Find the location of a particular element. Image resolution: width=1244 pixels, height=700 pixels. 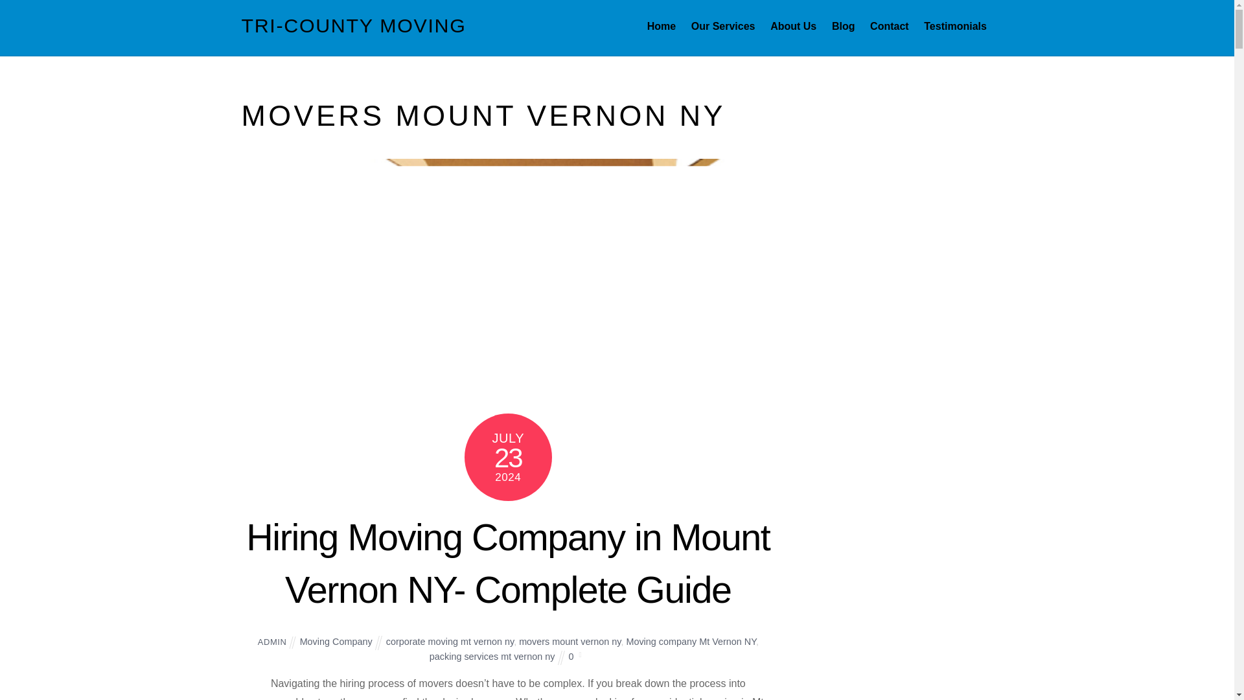

corporate moving mt vernon ny is located at coordinates (450, 641).